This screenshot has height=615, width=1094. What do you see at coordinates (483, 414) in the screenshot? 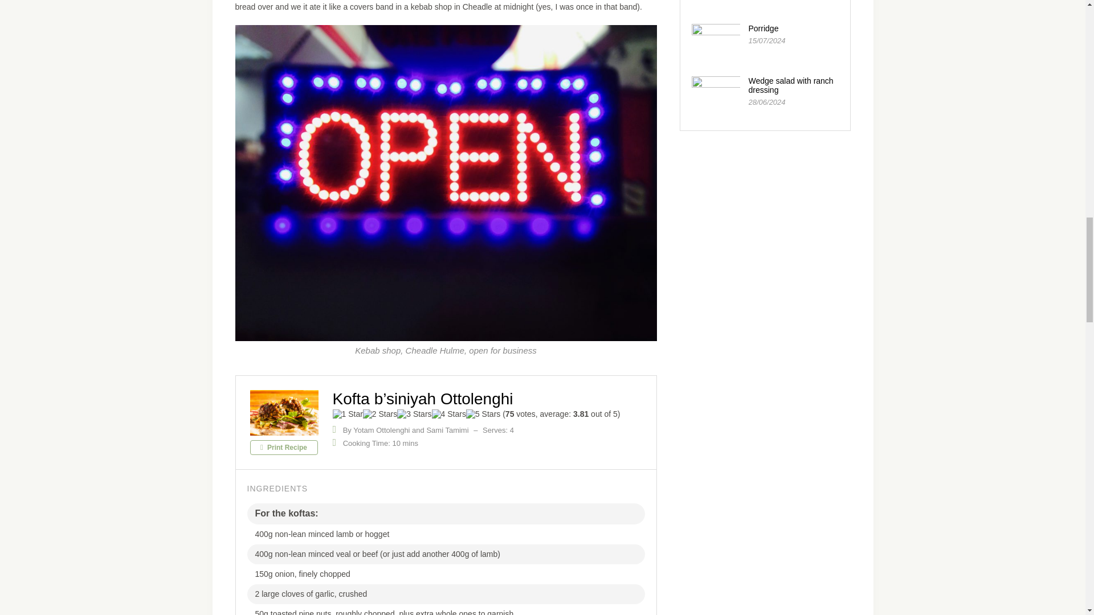
I see `5 Stars` at bounding box center [483, 414].